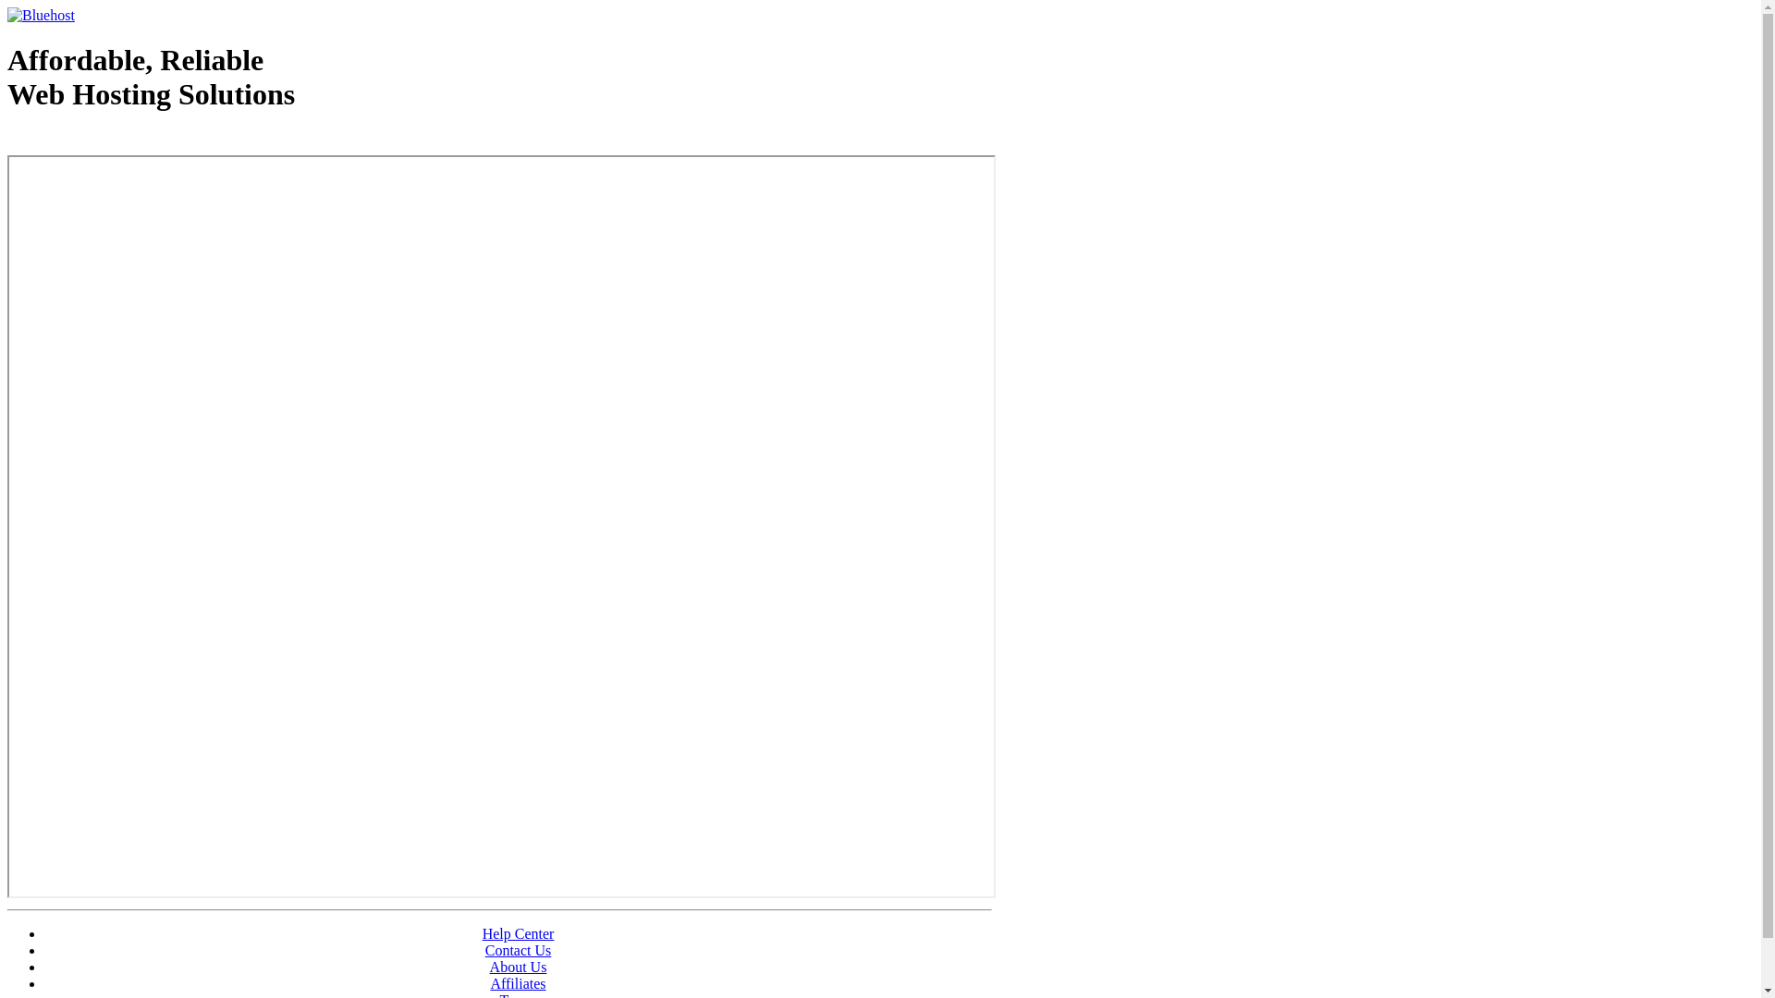  Describe the element at coordinates (518, 983) in the screenshot. I see `Affiliates` at that location.